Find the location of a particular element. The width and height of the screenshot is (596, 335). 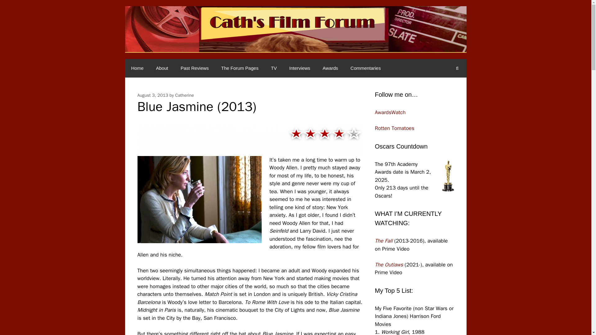

Rotten Tomatoes is located at coordinates (394, 128).